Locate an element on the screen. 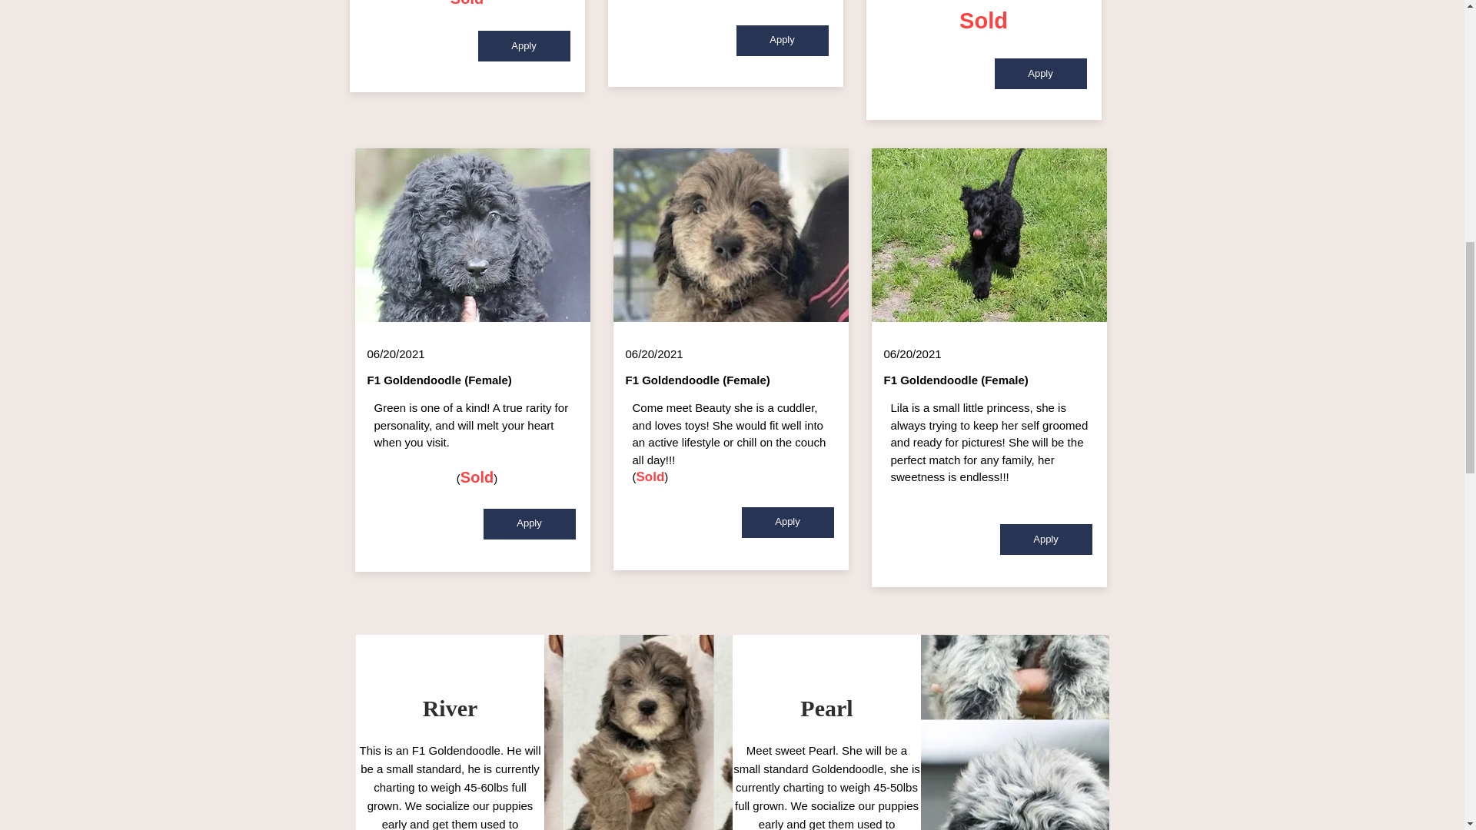 The width and height of the screenshot is (1476, 830). Apply is located at coordinates (787, 522).